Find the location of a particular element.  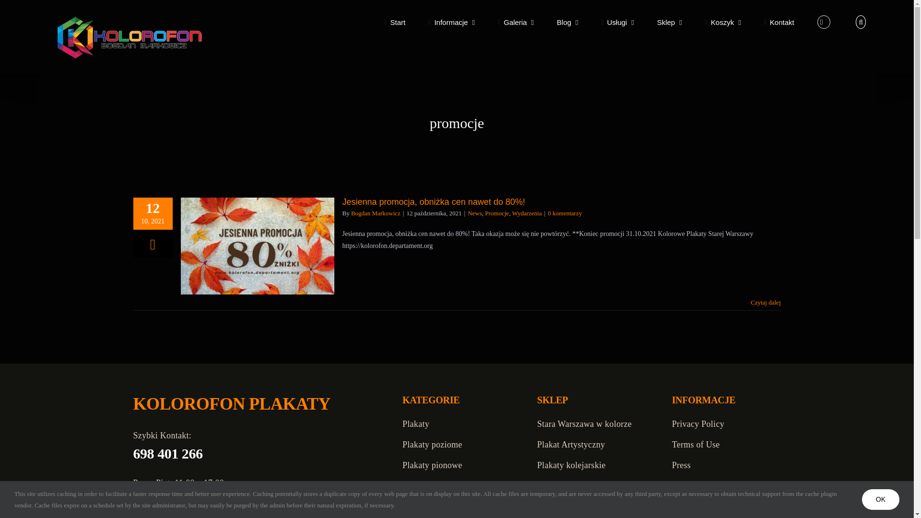

Sklep is located at coordinates (670, 22).